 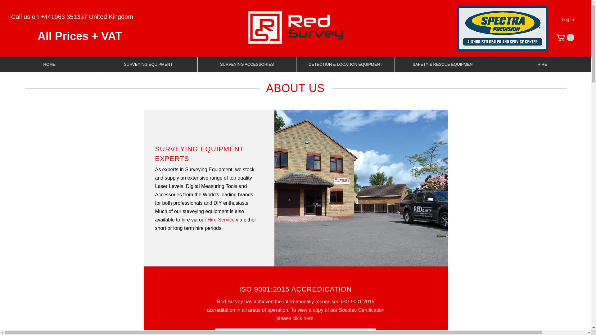 I want to click on ABOUT US, so click(x=175, y=65).